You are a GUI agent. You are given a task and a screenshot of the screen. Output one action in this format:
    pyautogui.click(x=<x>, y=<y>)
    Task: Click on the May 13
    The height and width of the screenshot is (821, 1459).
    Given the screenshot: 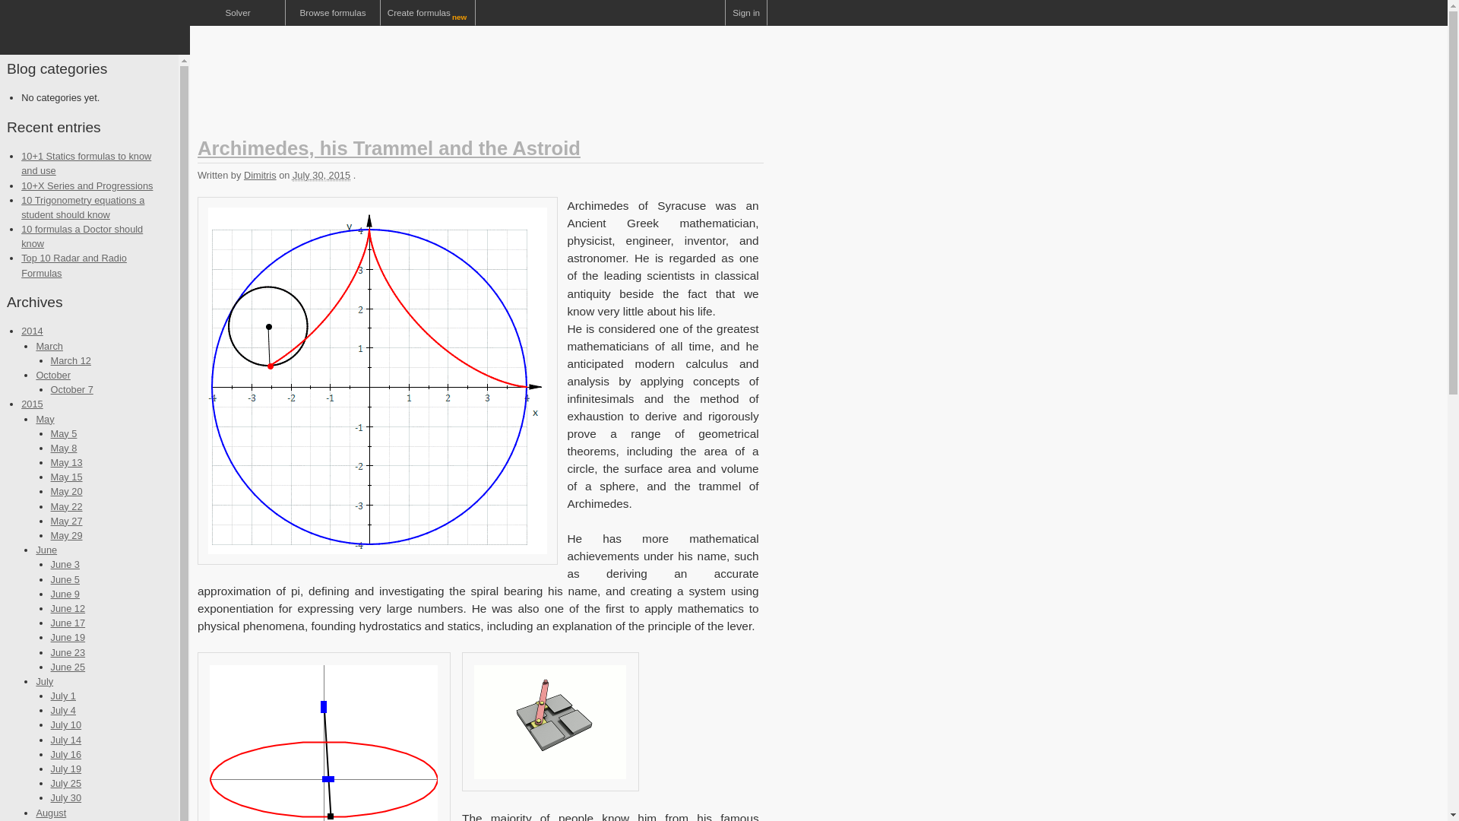 What is the action you would take?
    pyautogui.click(x=67, y=462)
    